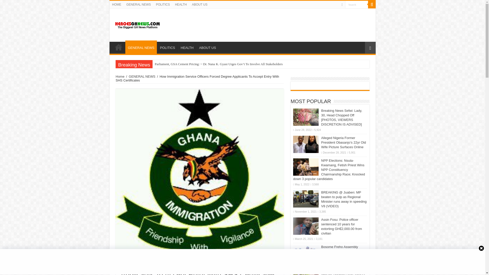  What do you see at coordinates (120, 76) in the screenshot?
I see `Home` at bounding box center [120, 76].